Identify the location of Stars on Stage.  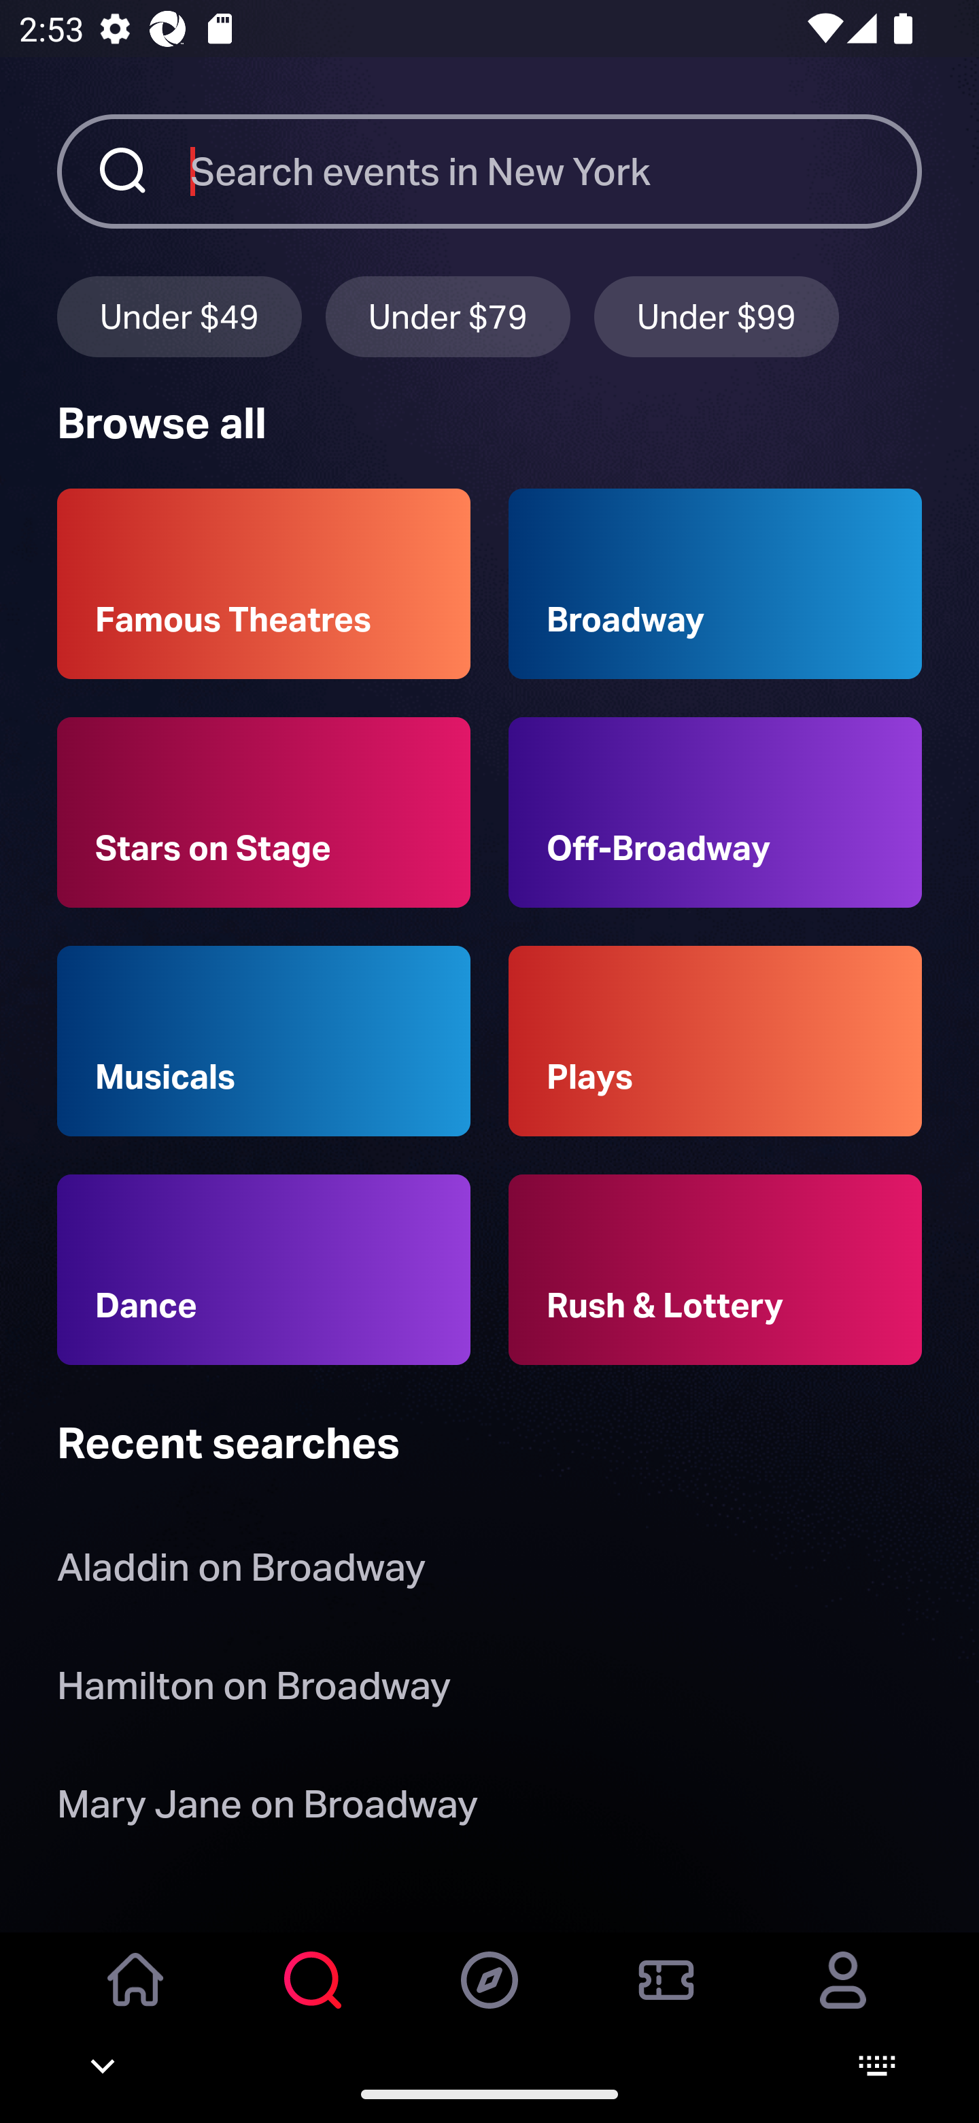
(264, 812).